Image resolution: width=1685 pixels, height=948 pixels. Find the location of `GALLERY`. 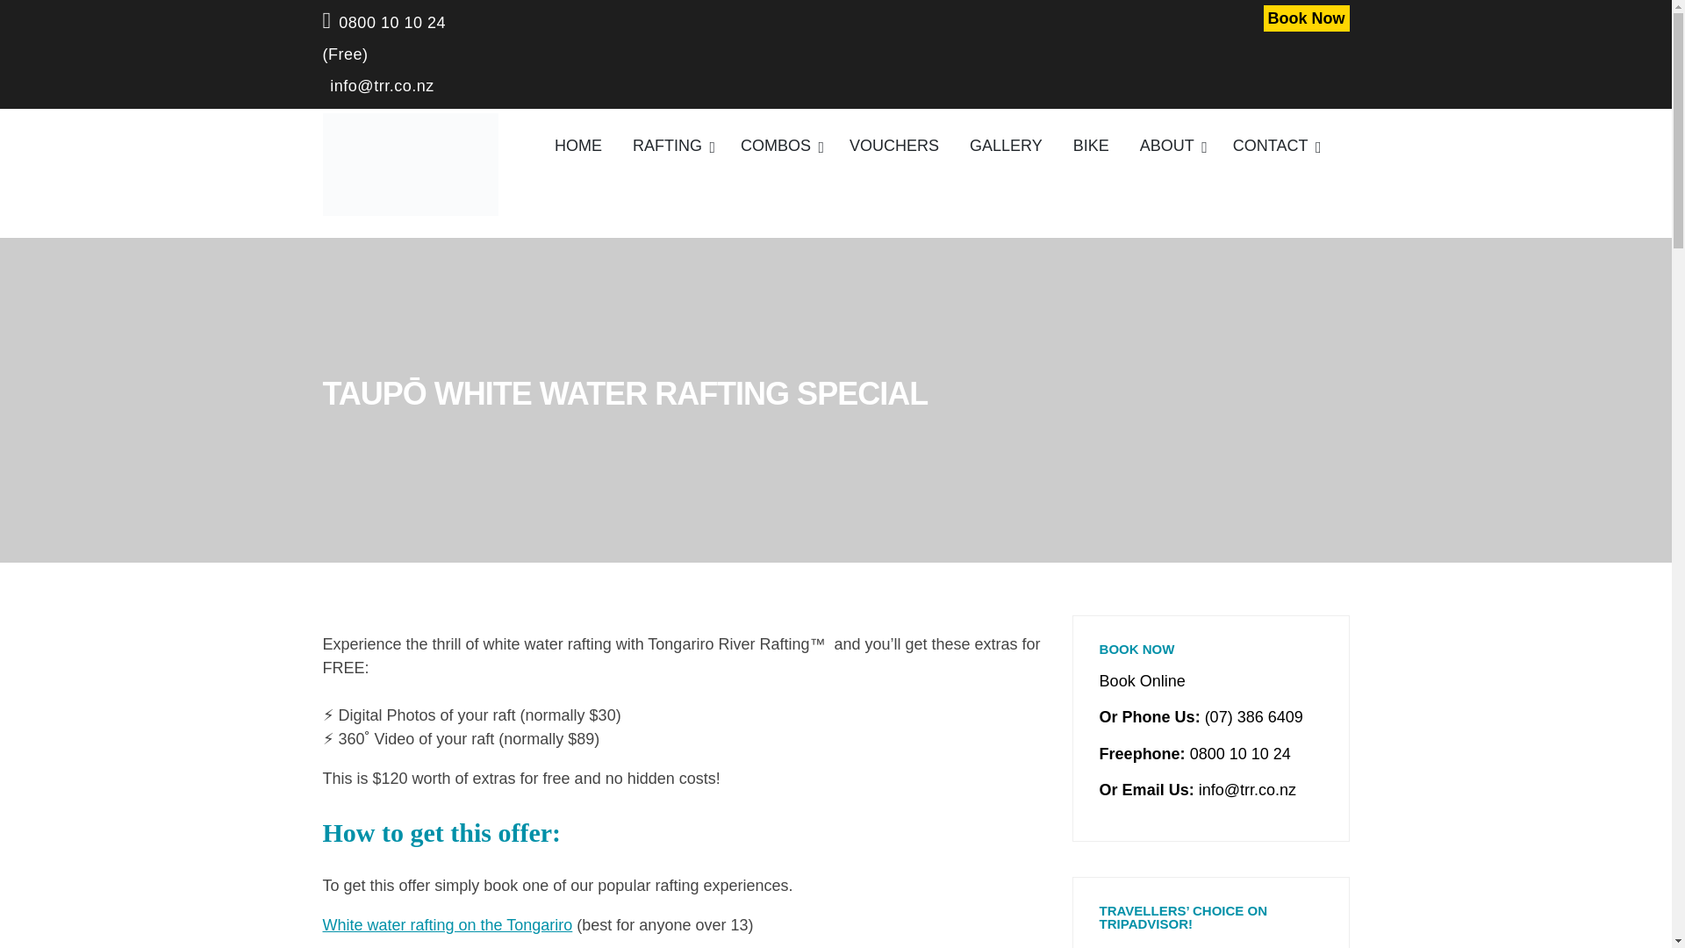

GALLERY is located at coordinates (1006, 145).